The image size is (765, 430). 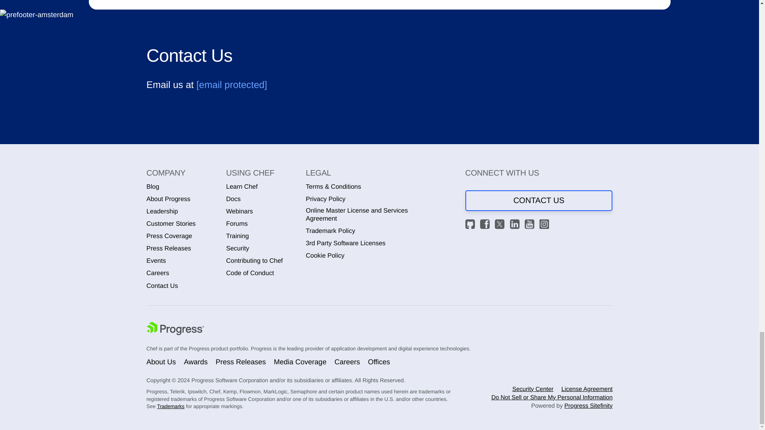 I want to click on Webinars, so click(x=240, y=211).